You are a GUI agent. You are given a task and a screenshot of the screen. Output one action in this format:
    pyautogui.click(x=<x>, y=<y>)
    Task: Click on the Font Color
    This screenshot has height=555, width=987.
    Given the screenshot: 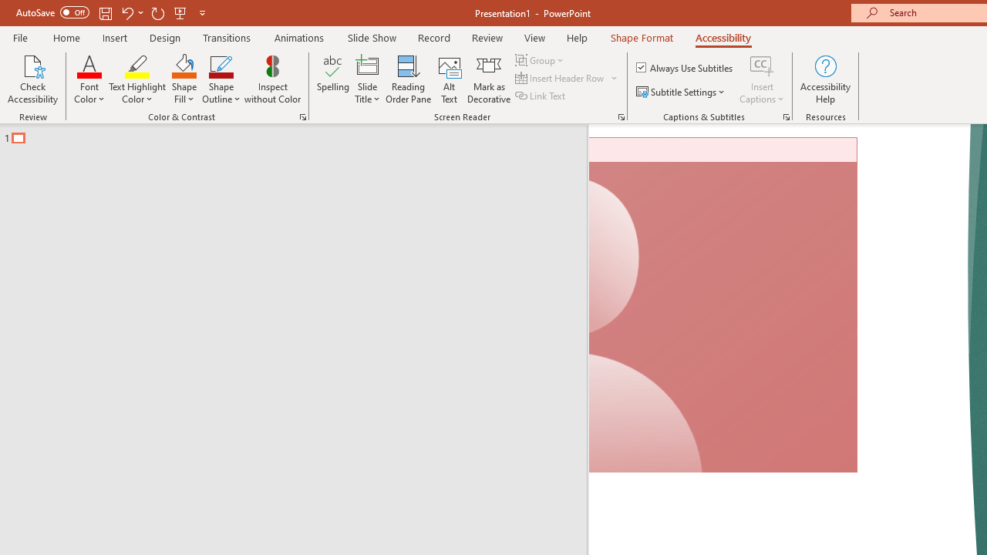 What is the action you would take?
    pyautogui.click(x=89, y=79)
    